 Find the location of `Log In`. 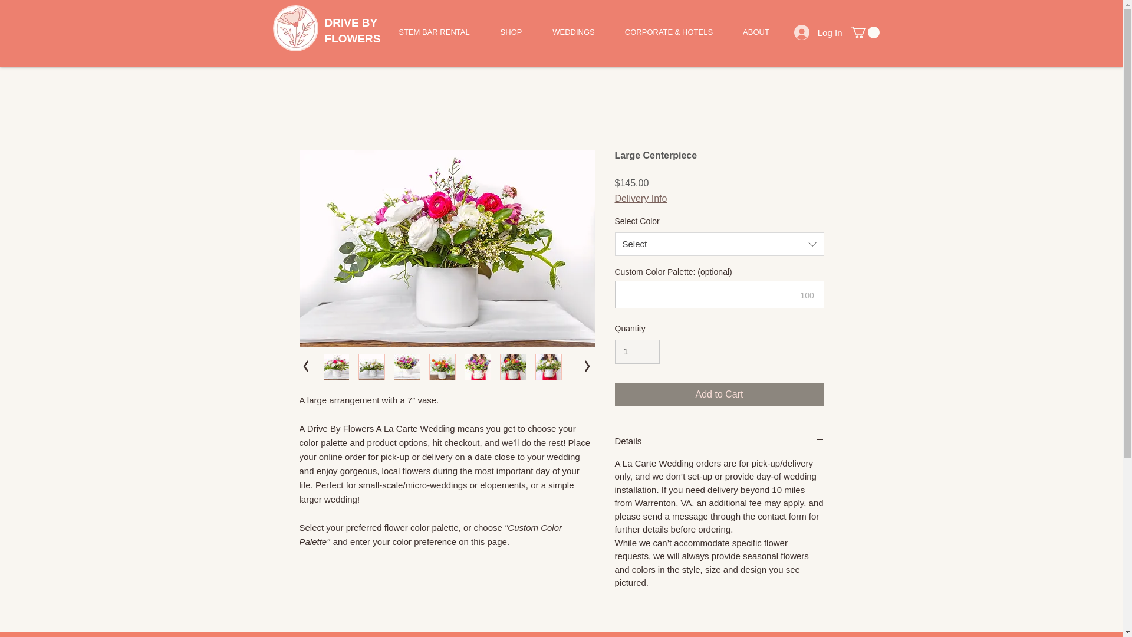

Log In is located at coordinates (818, 32).